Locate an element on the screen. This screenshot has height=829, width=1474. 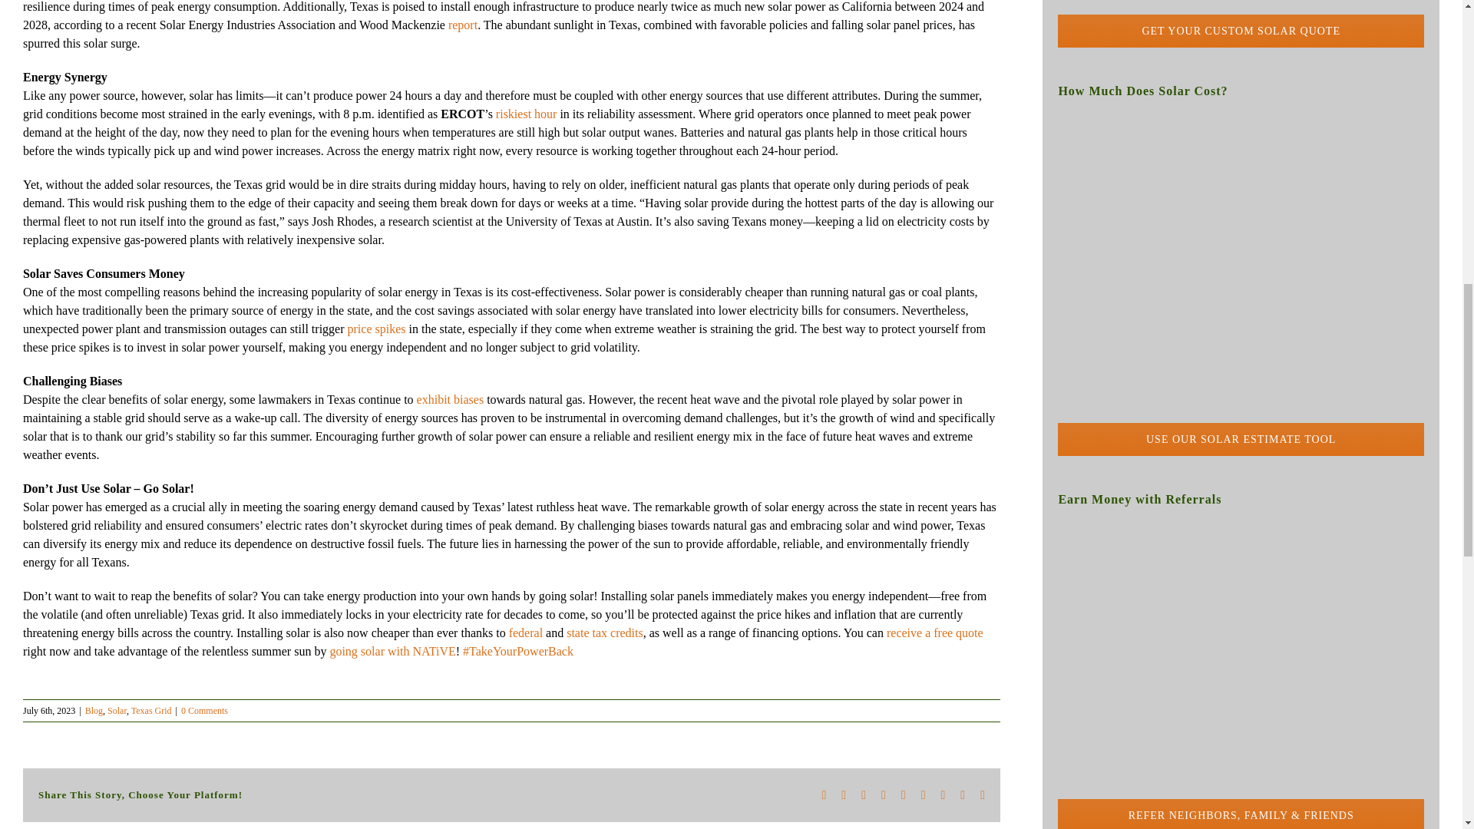
report is located at coordinates (462, 25).